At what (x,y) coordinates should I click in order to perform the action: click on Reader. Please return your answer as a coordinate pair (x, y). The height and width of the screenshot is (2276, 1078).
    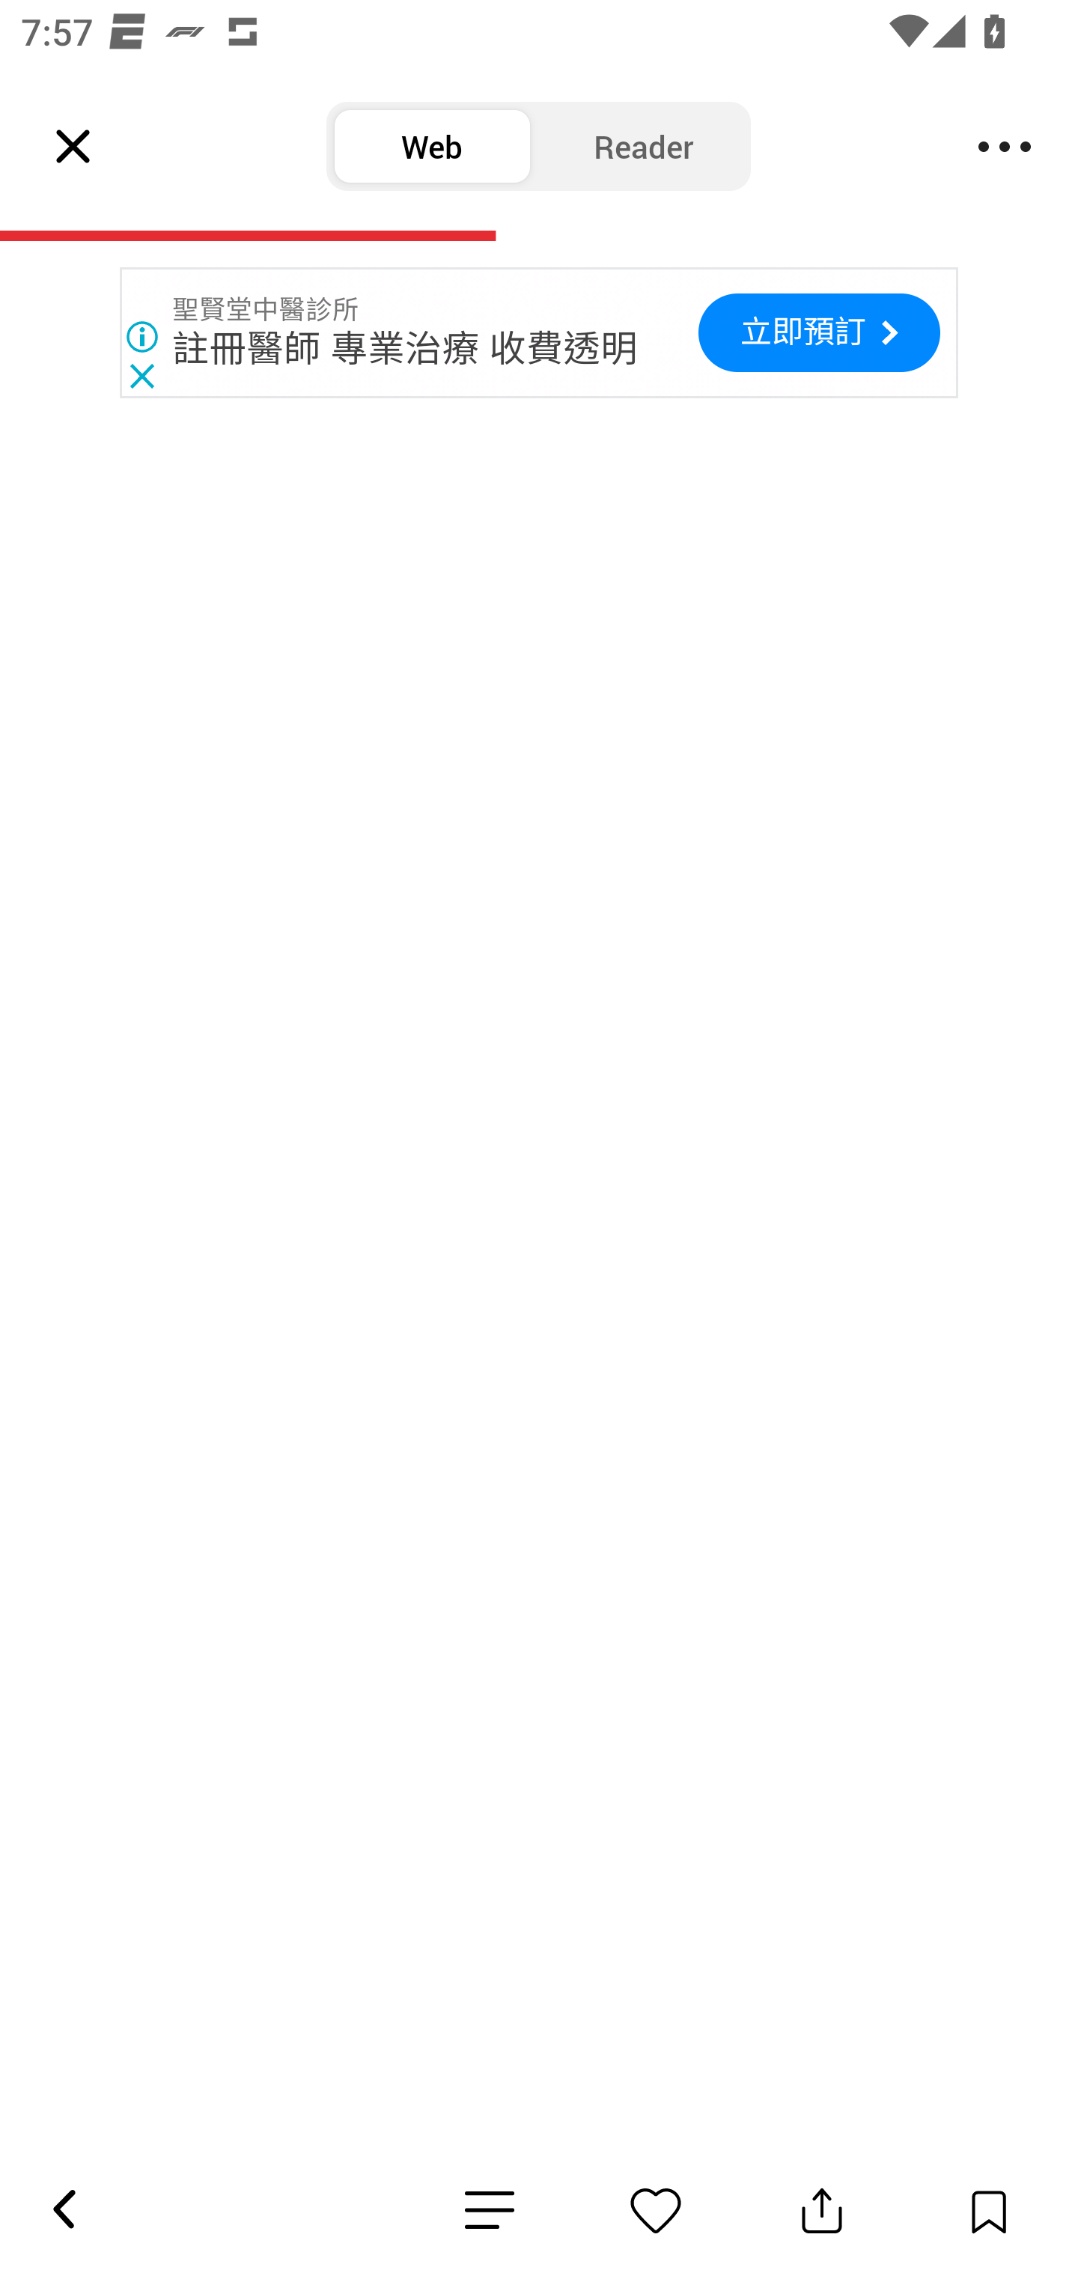
    Looking at the image, I should click on (644, 147).